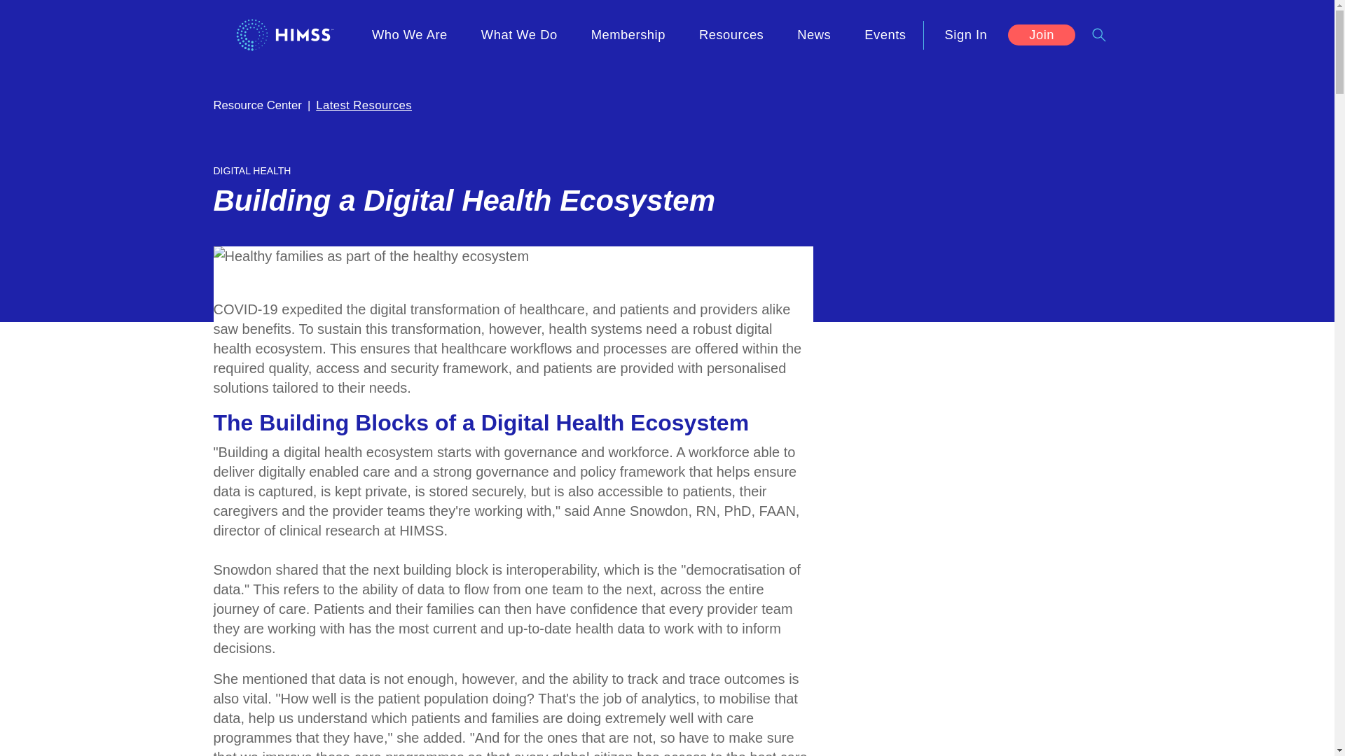 The image size is (1345, 756). Describe the element at coordinates (520, 35) in the screenshot. I see `What We Do` at that location.